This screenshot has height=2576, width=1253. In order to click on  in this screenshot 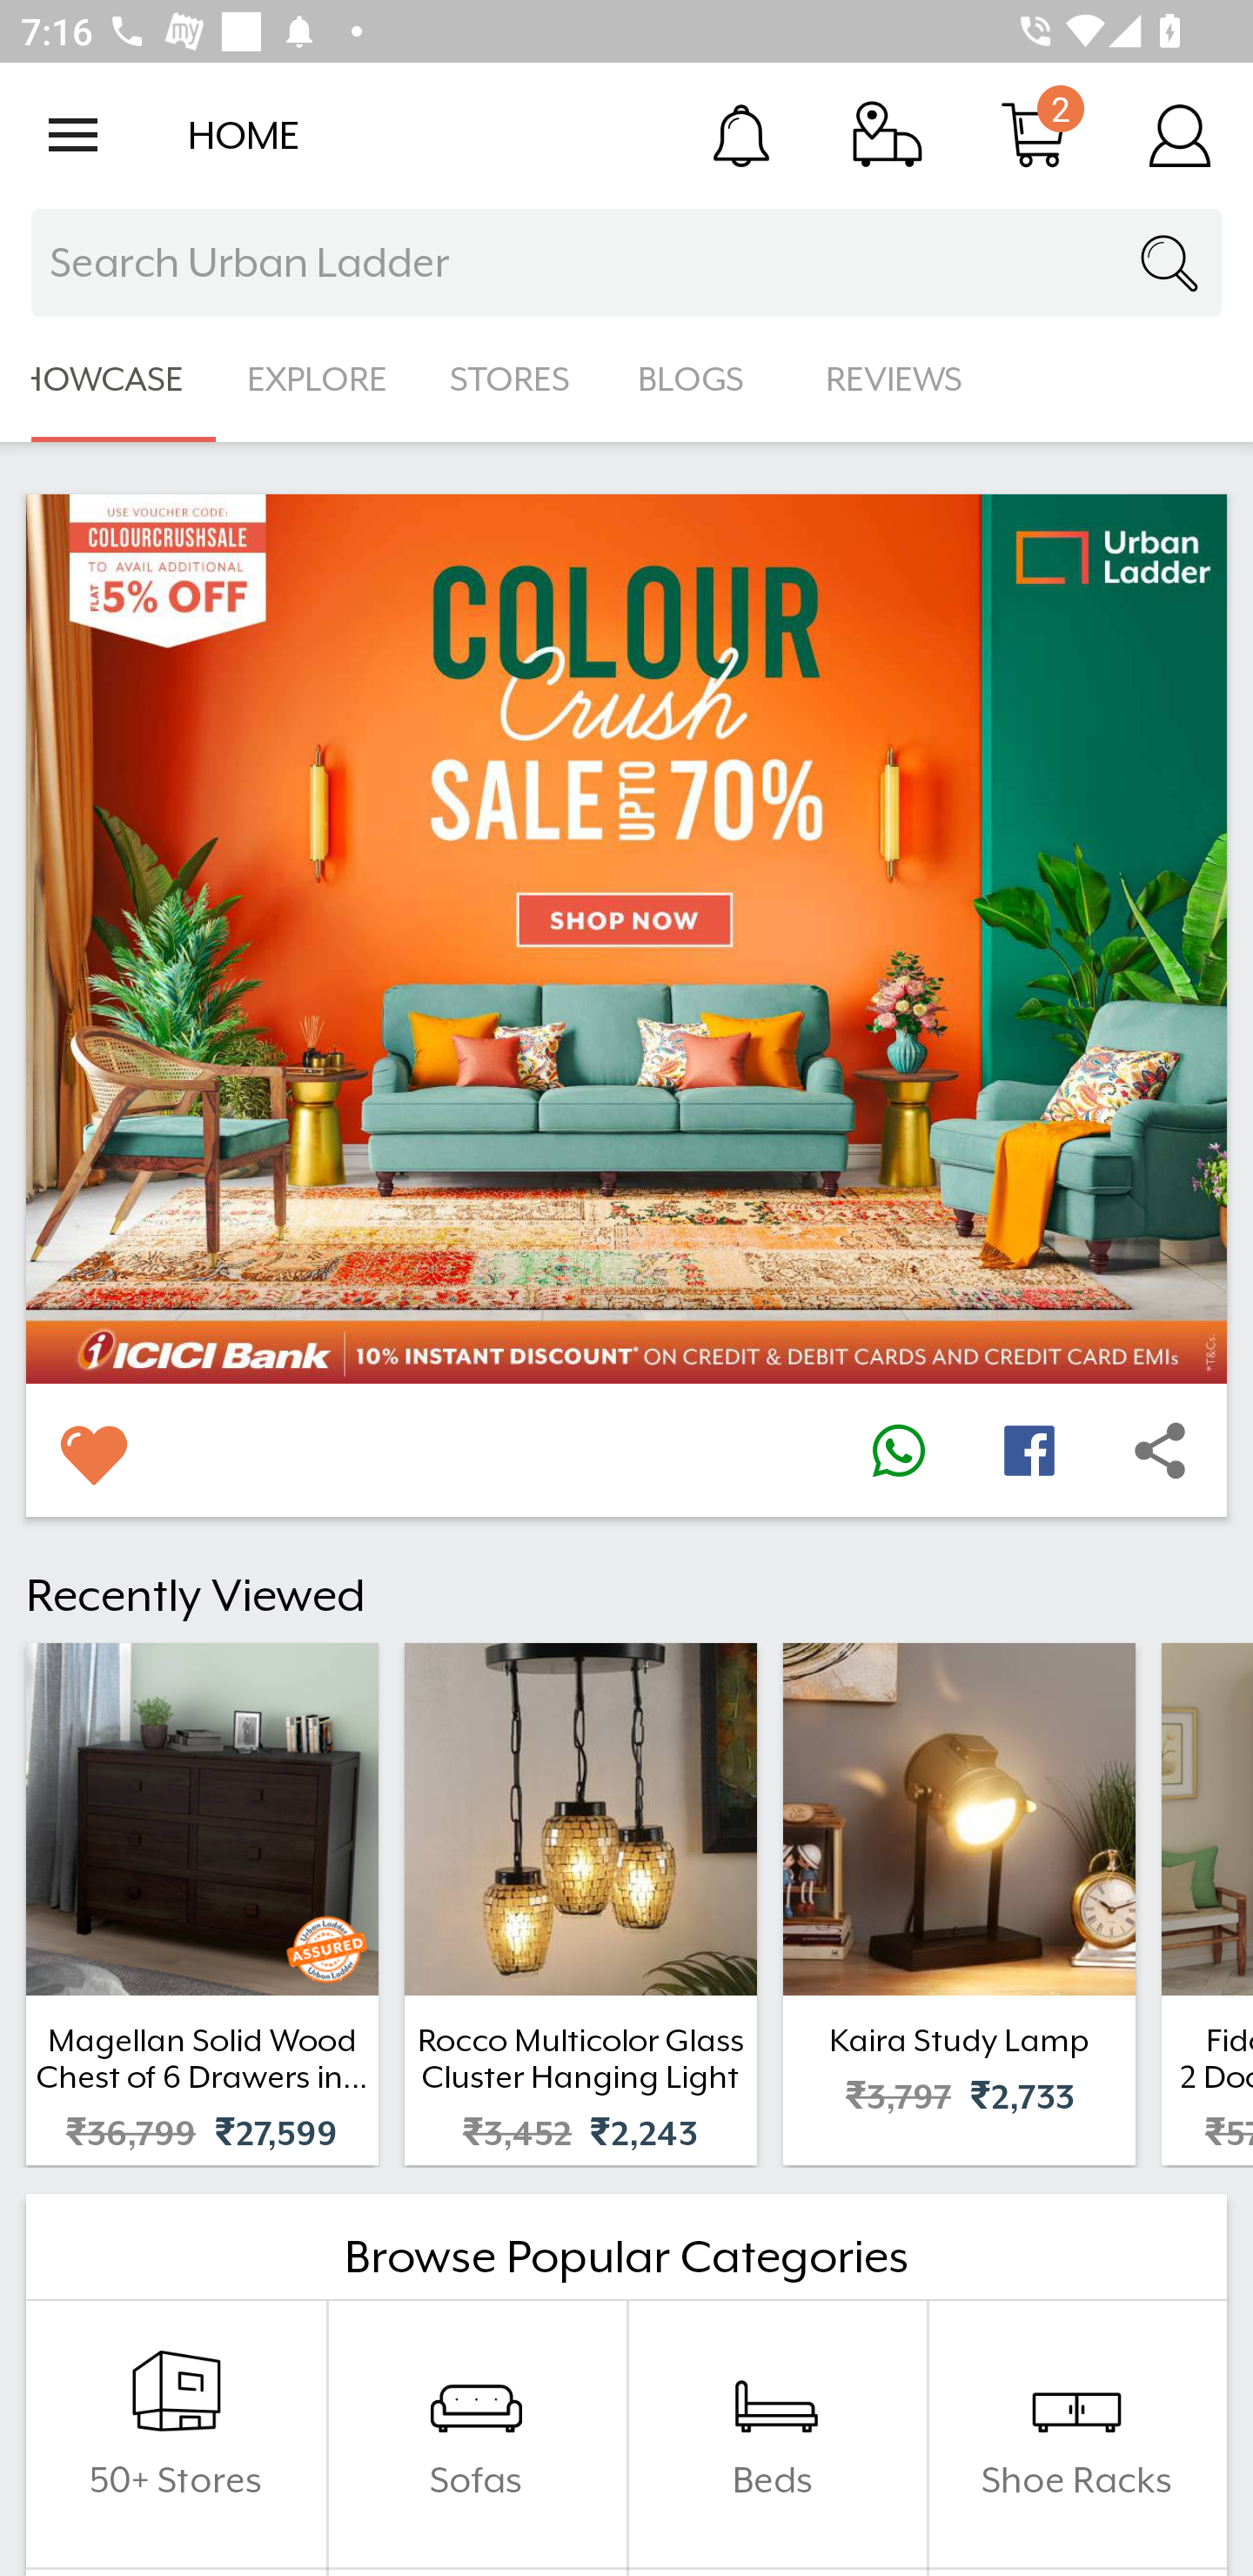, I will do `click(1160, 1450)`.